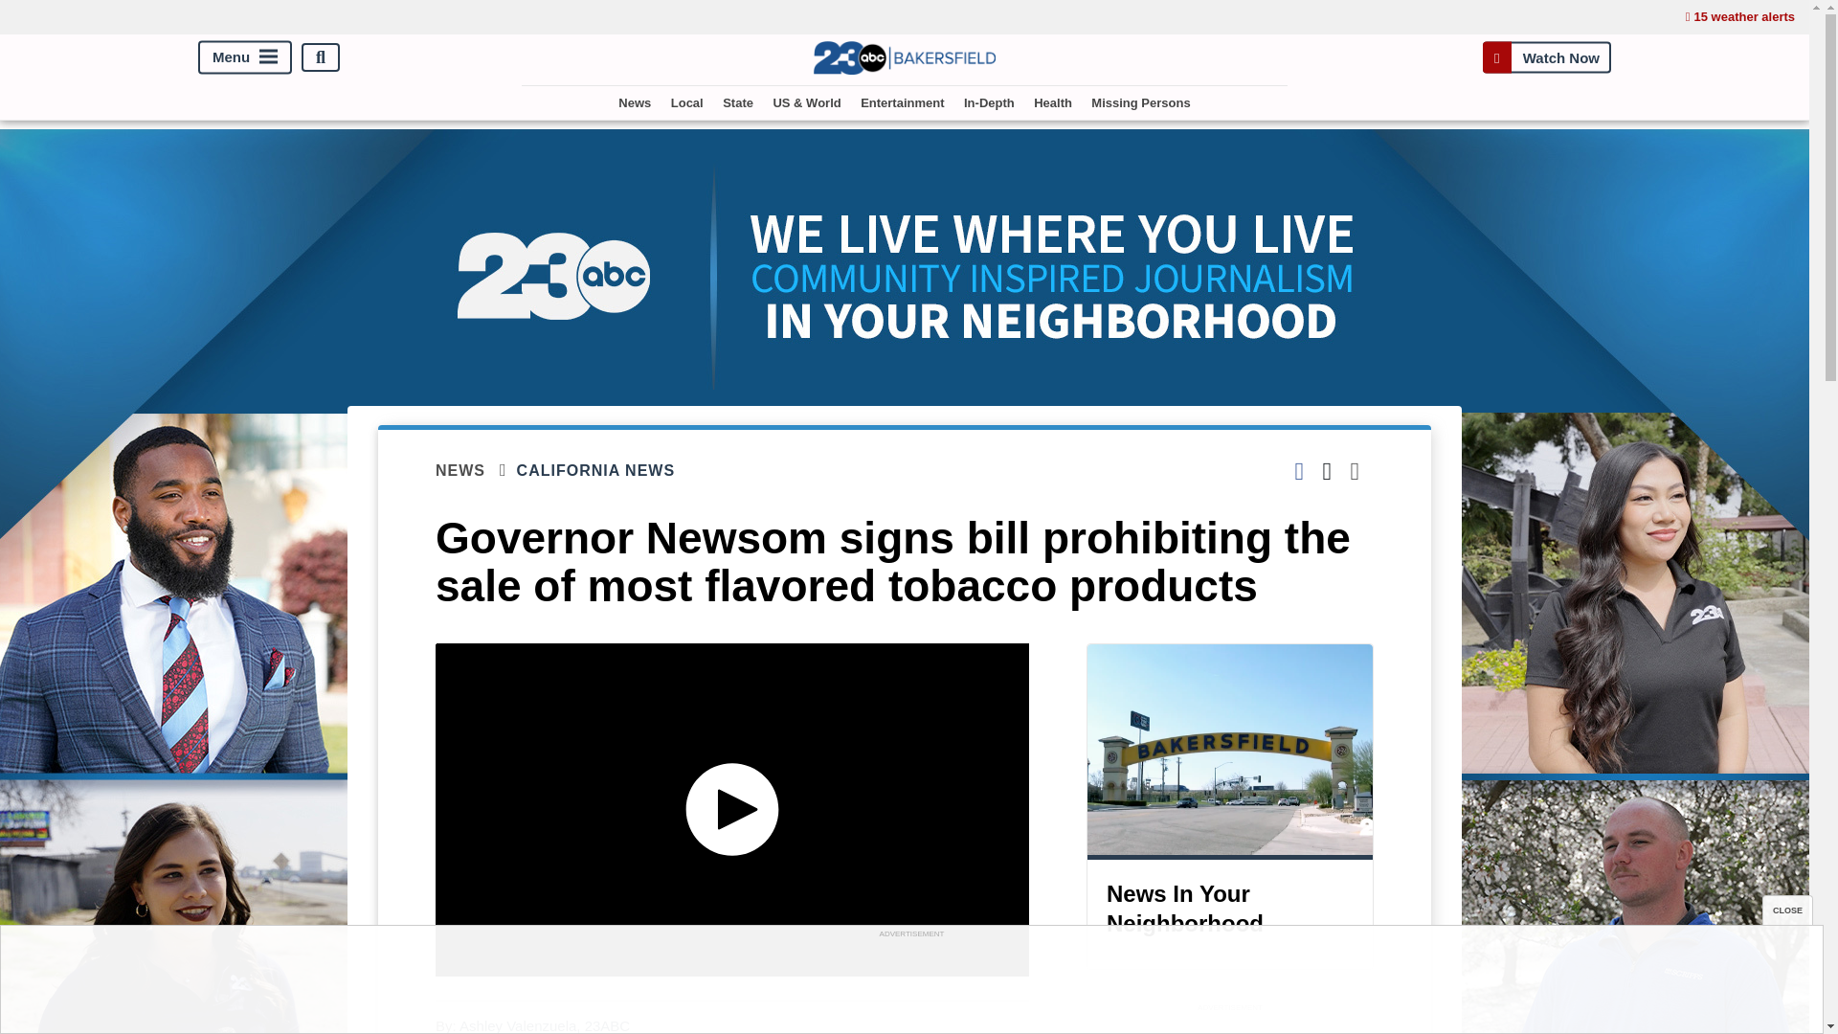 This screenshot has height=1034, width=1838. What do you see at coordinates (1546, 57) in the screenshot?
I see `Watch Now` at bounding box center [1546, 57].